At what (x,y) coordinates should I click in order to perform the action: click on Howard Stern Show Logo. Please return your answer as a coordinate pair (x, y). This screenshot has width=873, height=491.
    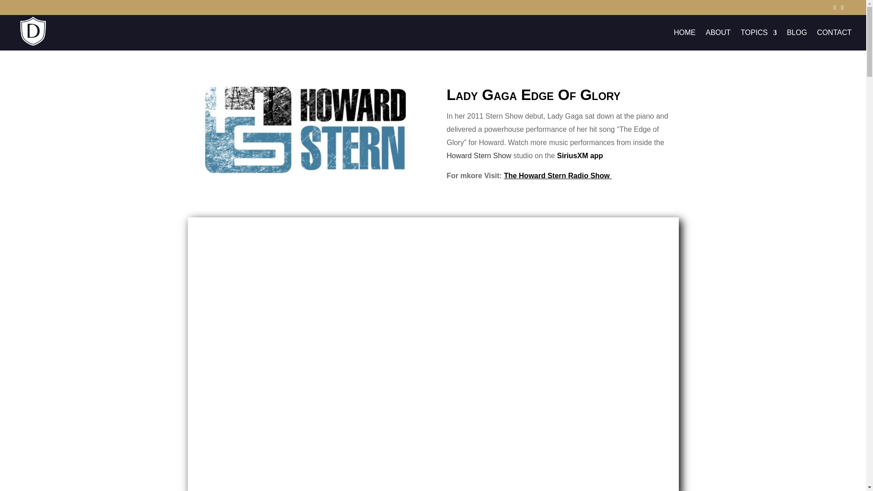
    Looking at the image, I should click on (303, 128).